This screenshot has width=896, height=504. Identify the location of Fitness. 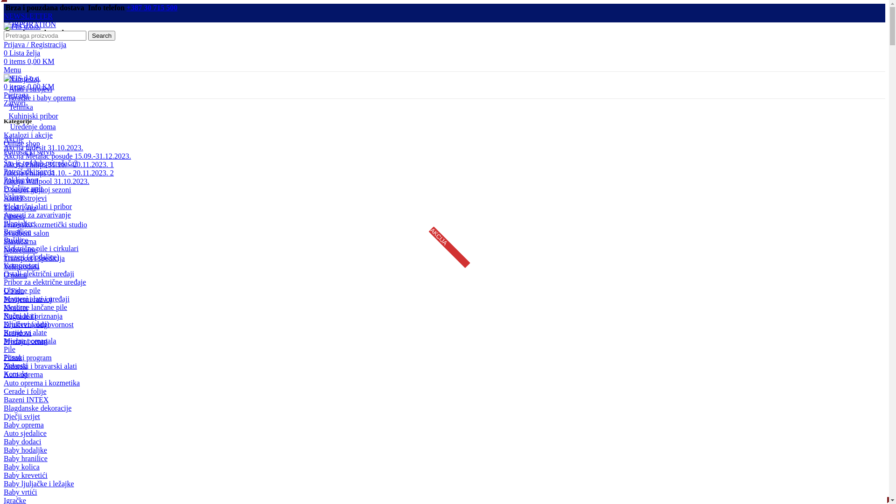
(14, 217).